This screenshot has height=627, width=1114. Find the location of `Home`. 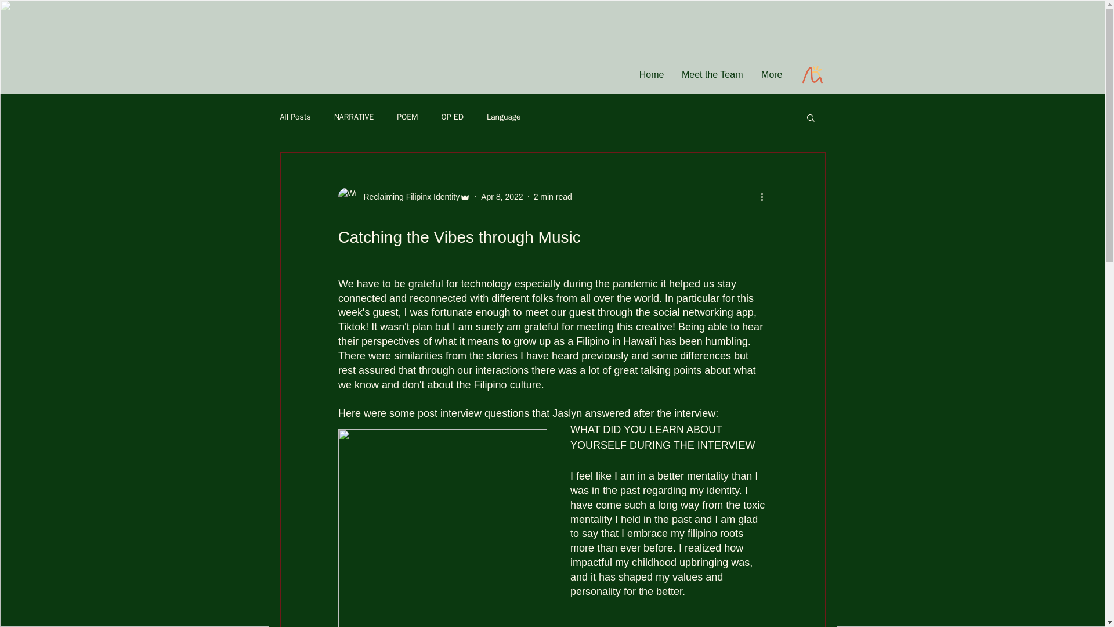

Home is located at coordinates (651, 74).